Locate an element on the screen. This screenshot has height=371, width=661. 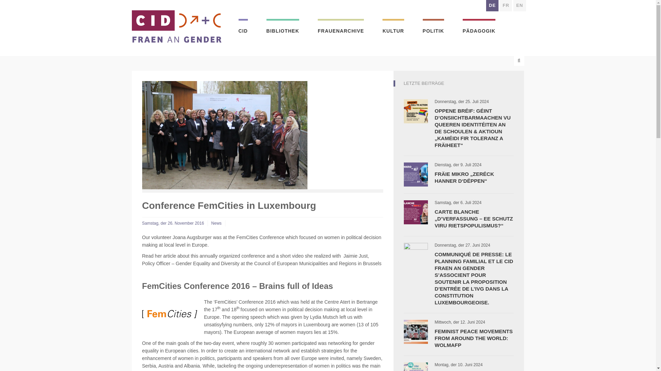
und Geschichte is located at coordinates (341, 28).